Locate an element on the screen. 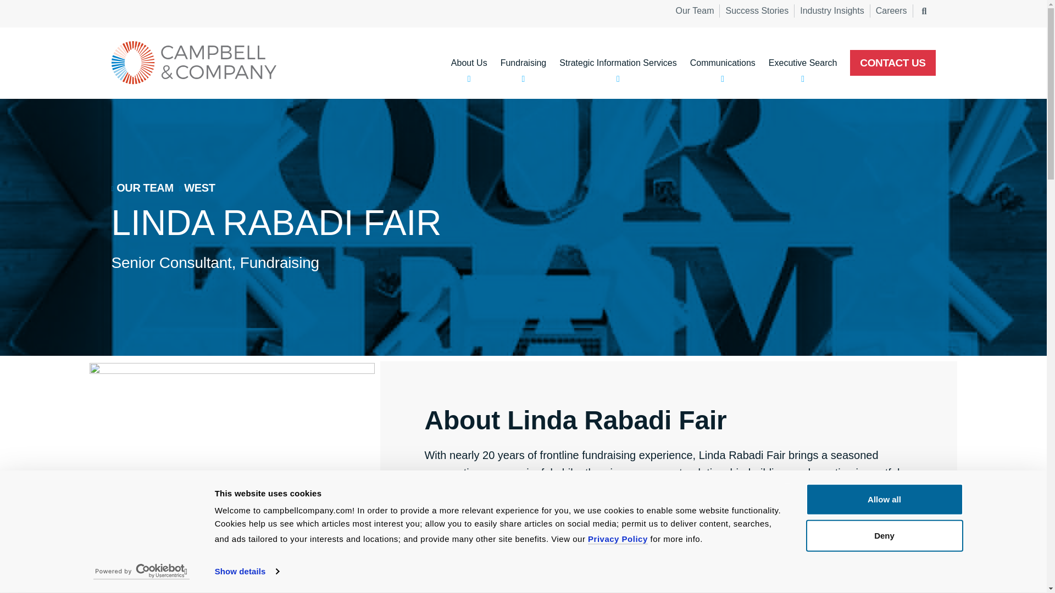 The width and height of the screenshot is (1055, 593). Deny is located at coordinates (884, 535).